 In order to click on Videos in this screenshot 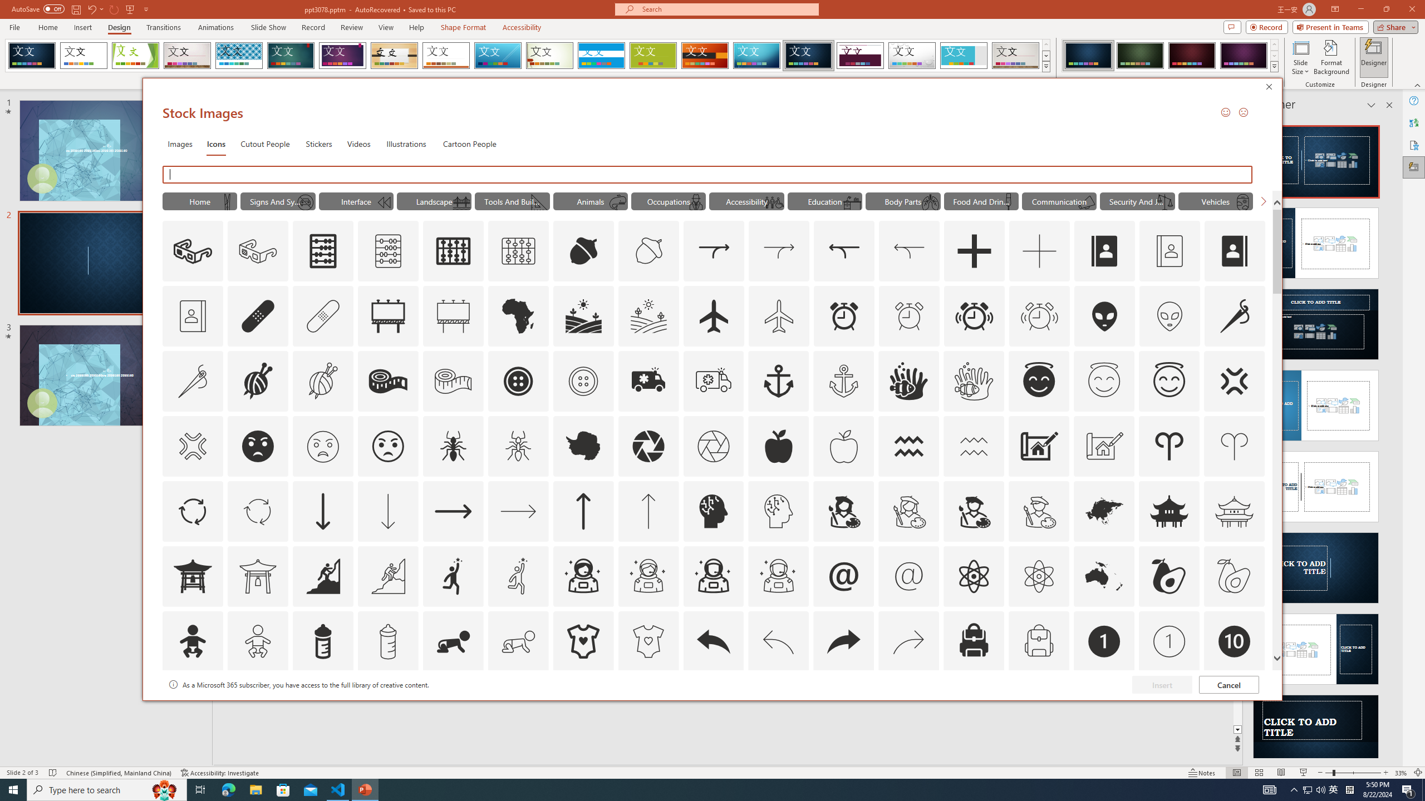, I will do `click(358, 144)`.